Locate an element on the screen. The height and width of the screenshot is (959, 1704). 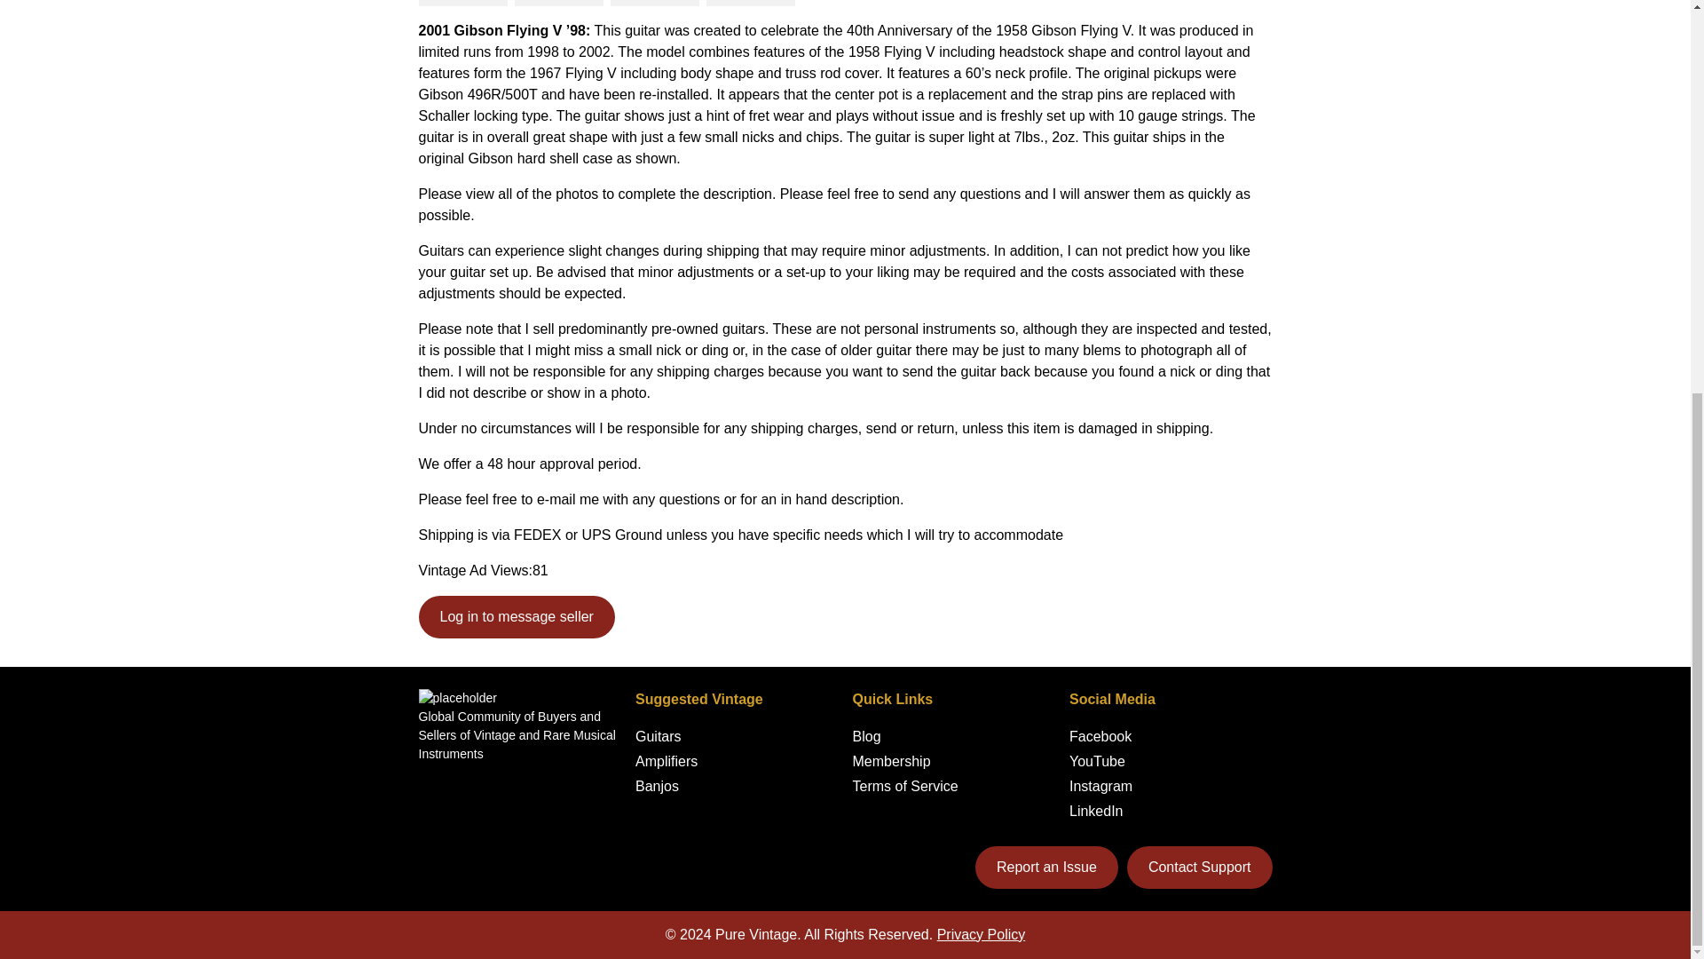
Facebook is located at coordinates (1100, 737).